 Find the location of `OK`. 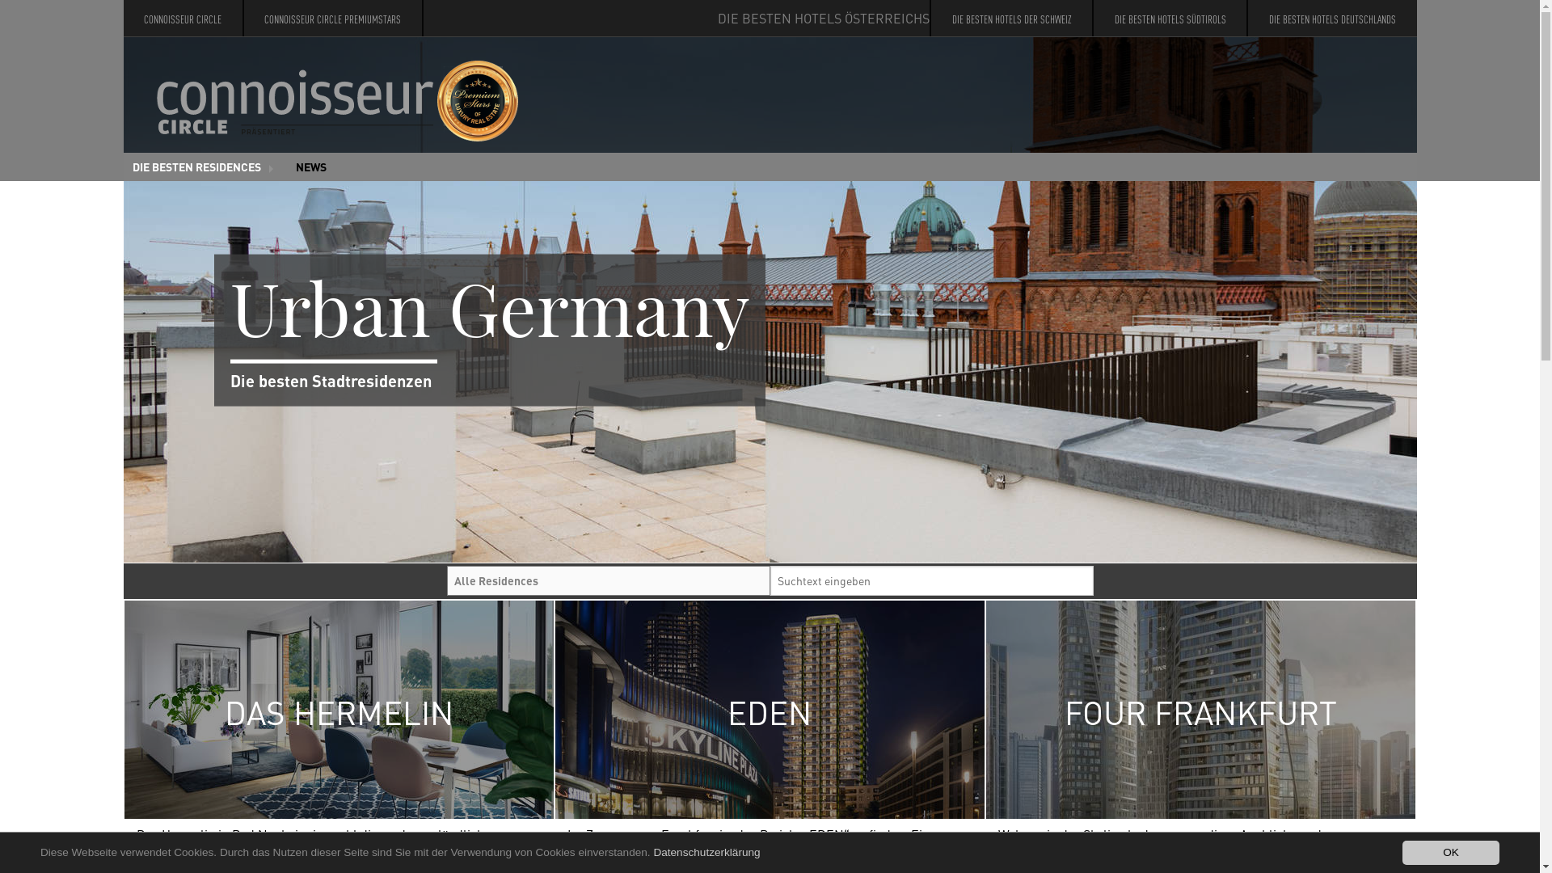

OK is located at coordinates (1451, 853).